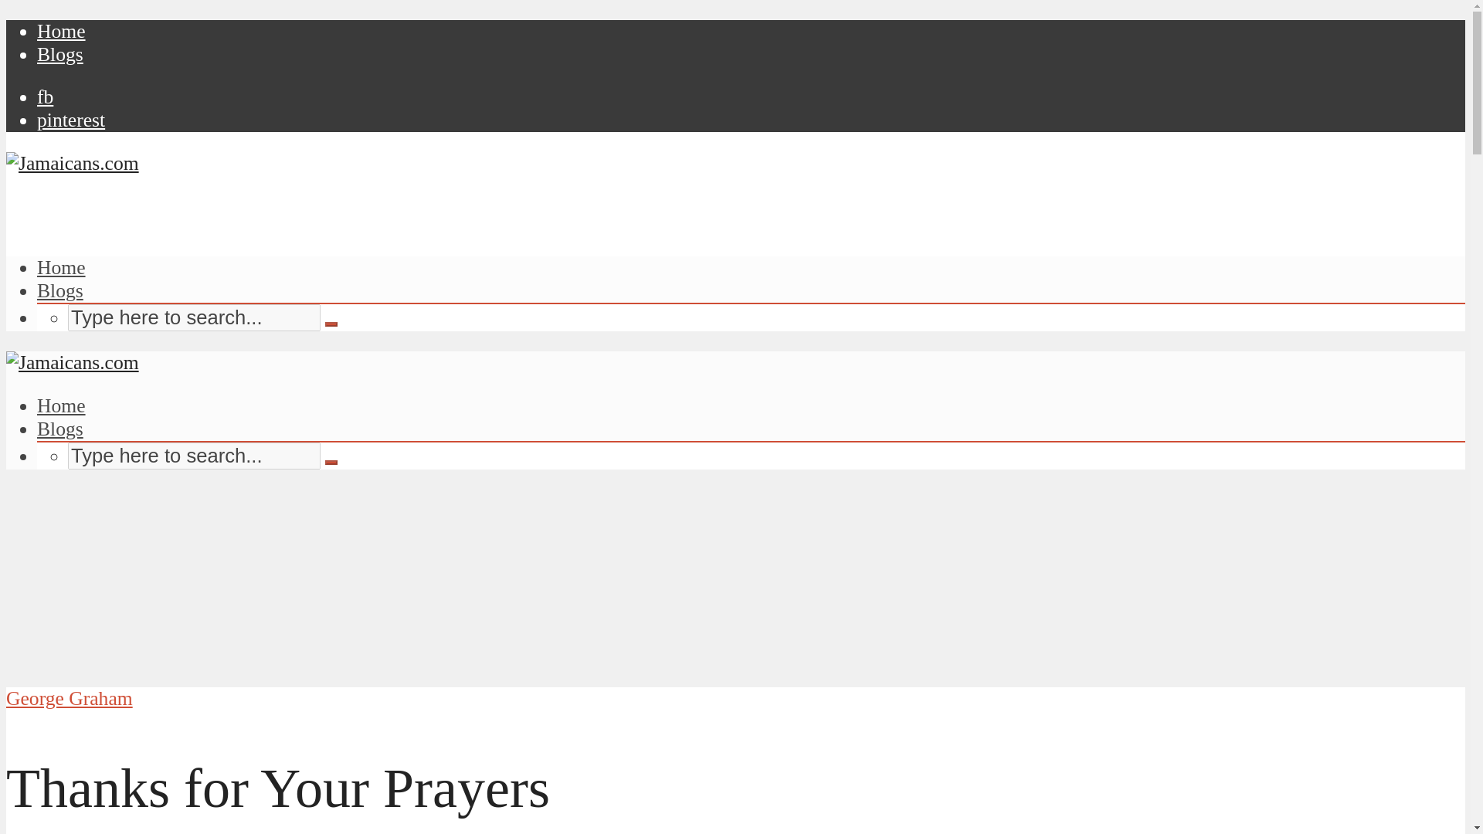 The height and width of the screenshot is (834, 1483). Describe the element at coordinates (194, 317) in the screenshot. I see `Type here to search...` at that location.